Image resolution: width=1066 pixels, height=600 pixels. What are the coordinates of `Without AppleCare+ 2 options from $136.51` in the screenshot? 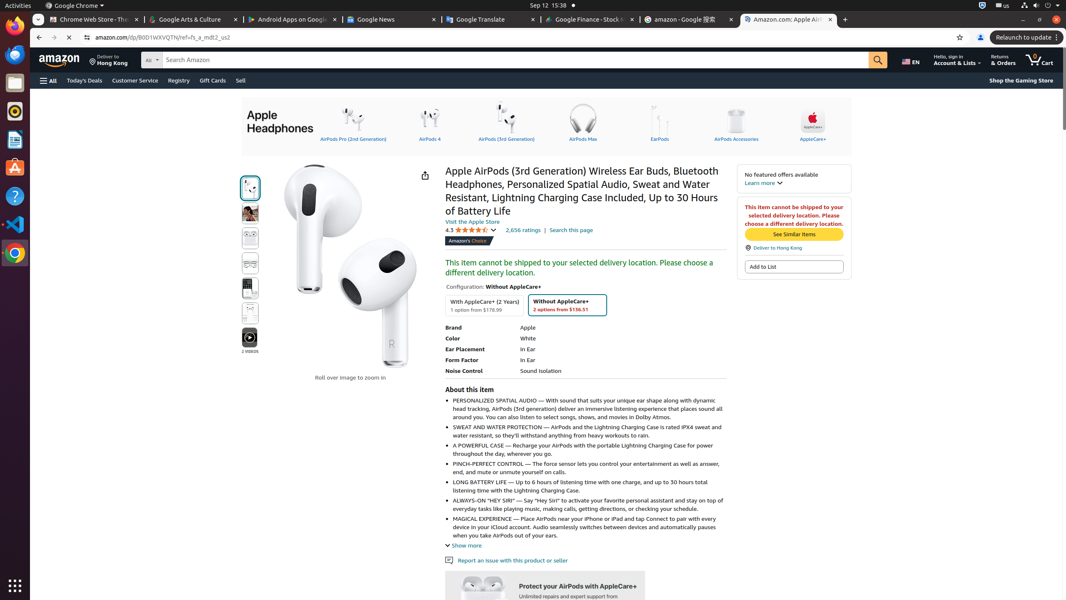 It's located at (567, 305).